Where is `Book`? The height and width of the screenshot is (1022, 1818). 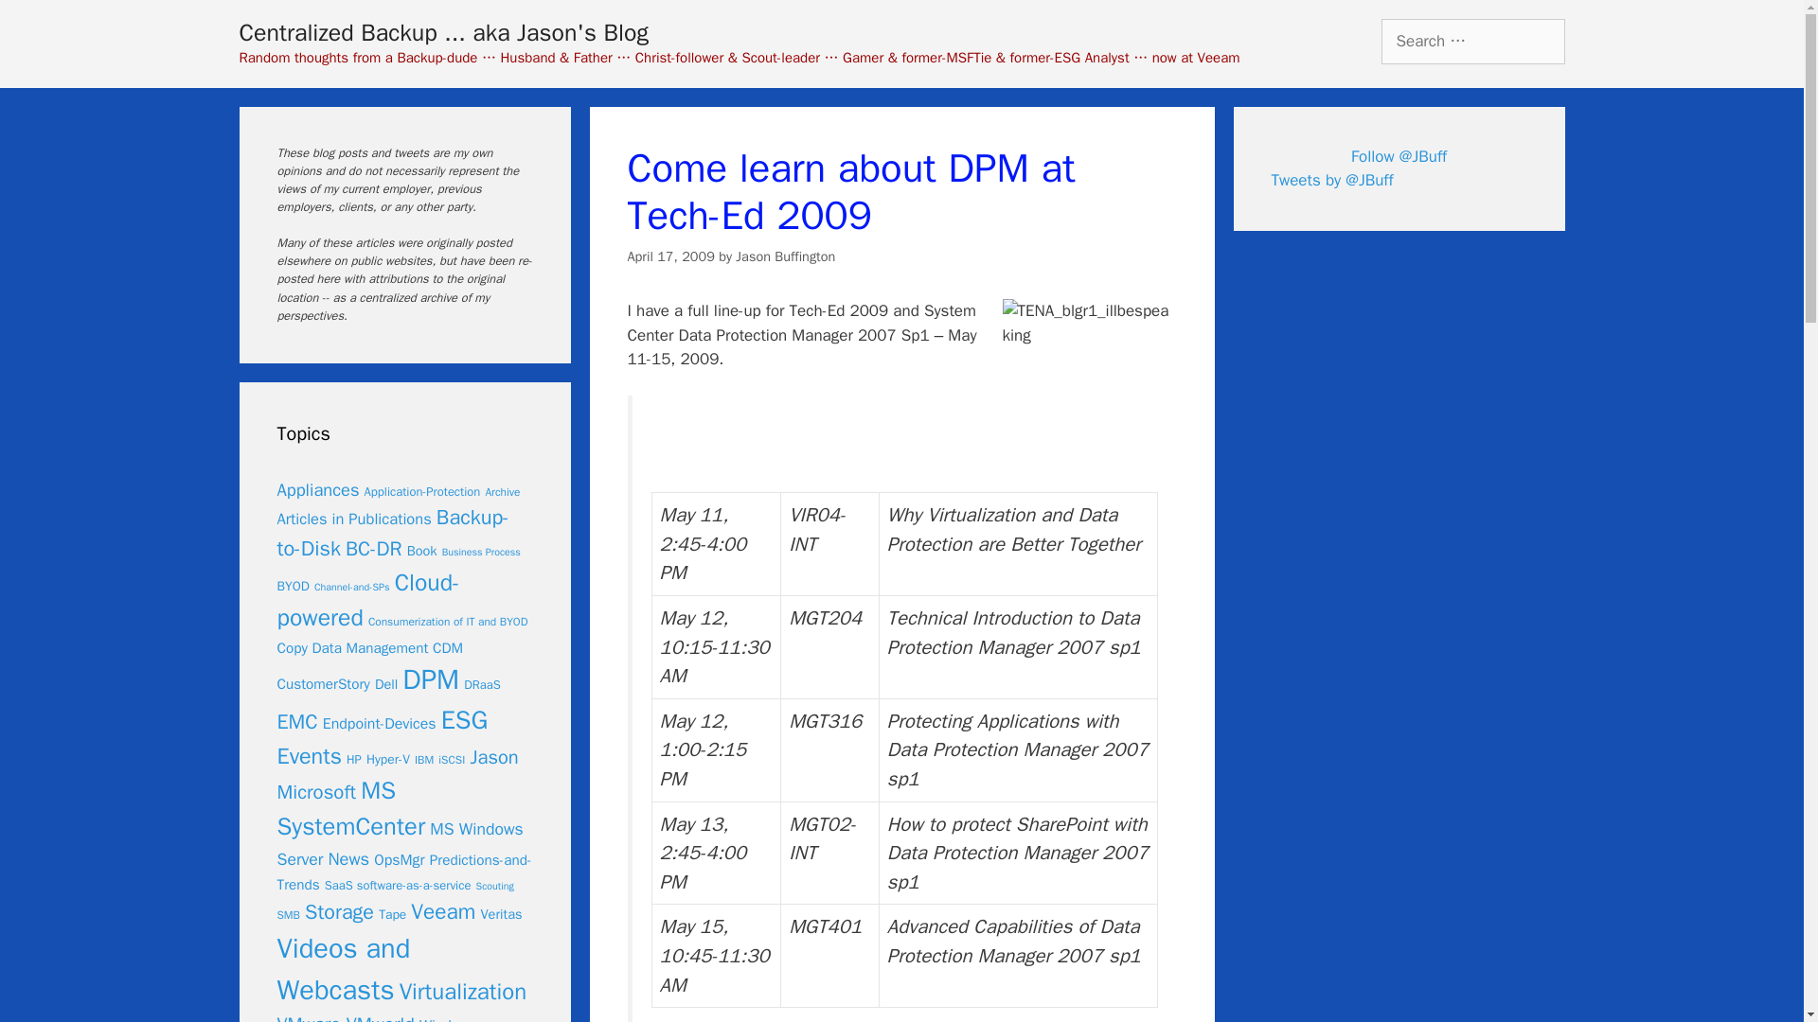 Book is located at coordinates (422, 551).